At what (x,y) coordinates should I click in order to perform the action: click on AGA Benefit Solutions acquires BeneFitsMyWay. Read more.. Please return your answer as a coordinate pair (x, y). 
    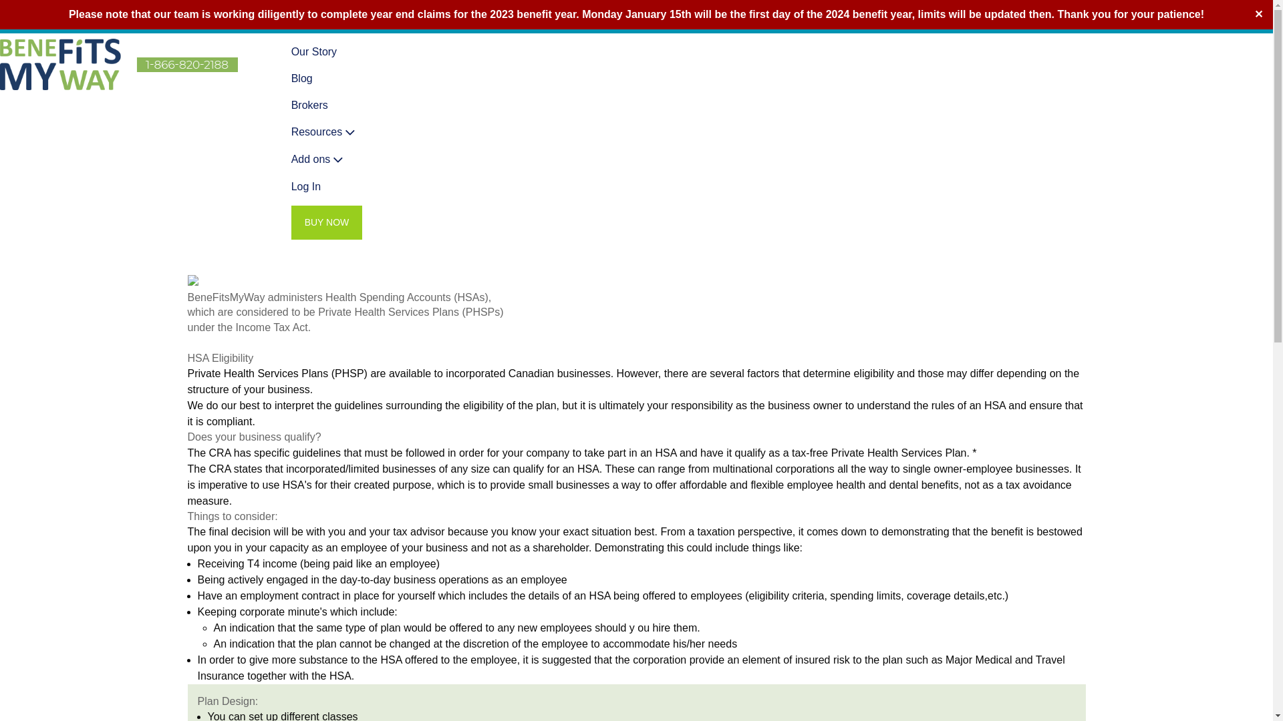
    Looking at the image, I should click on (636, 19).